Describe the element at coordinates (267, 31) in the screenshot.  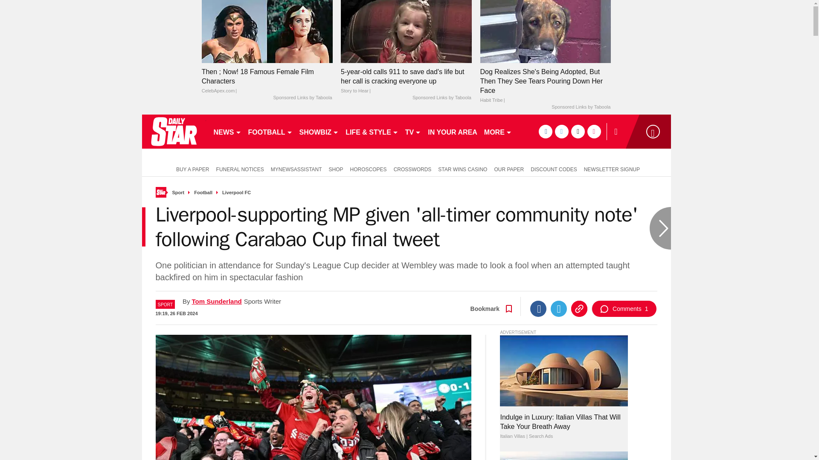
I see `Then ; Now! 18 Famous Female Film Characters` at that location.